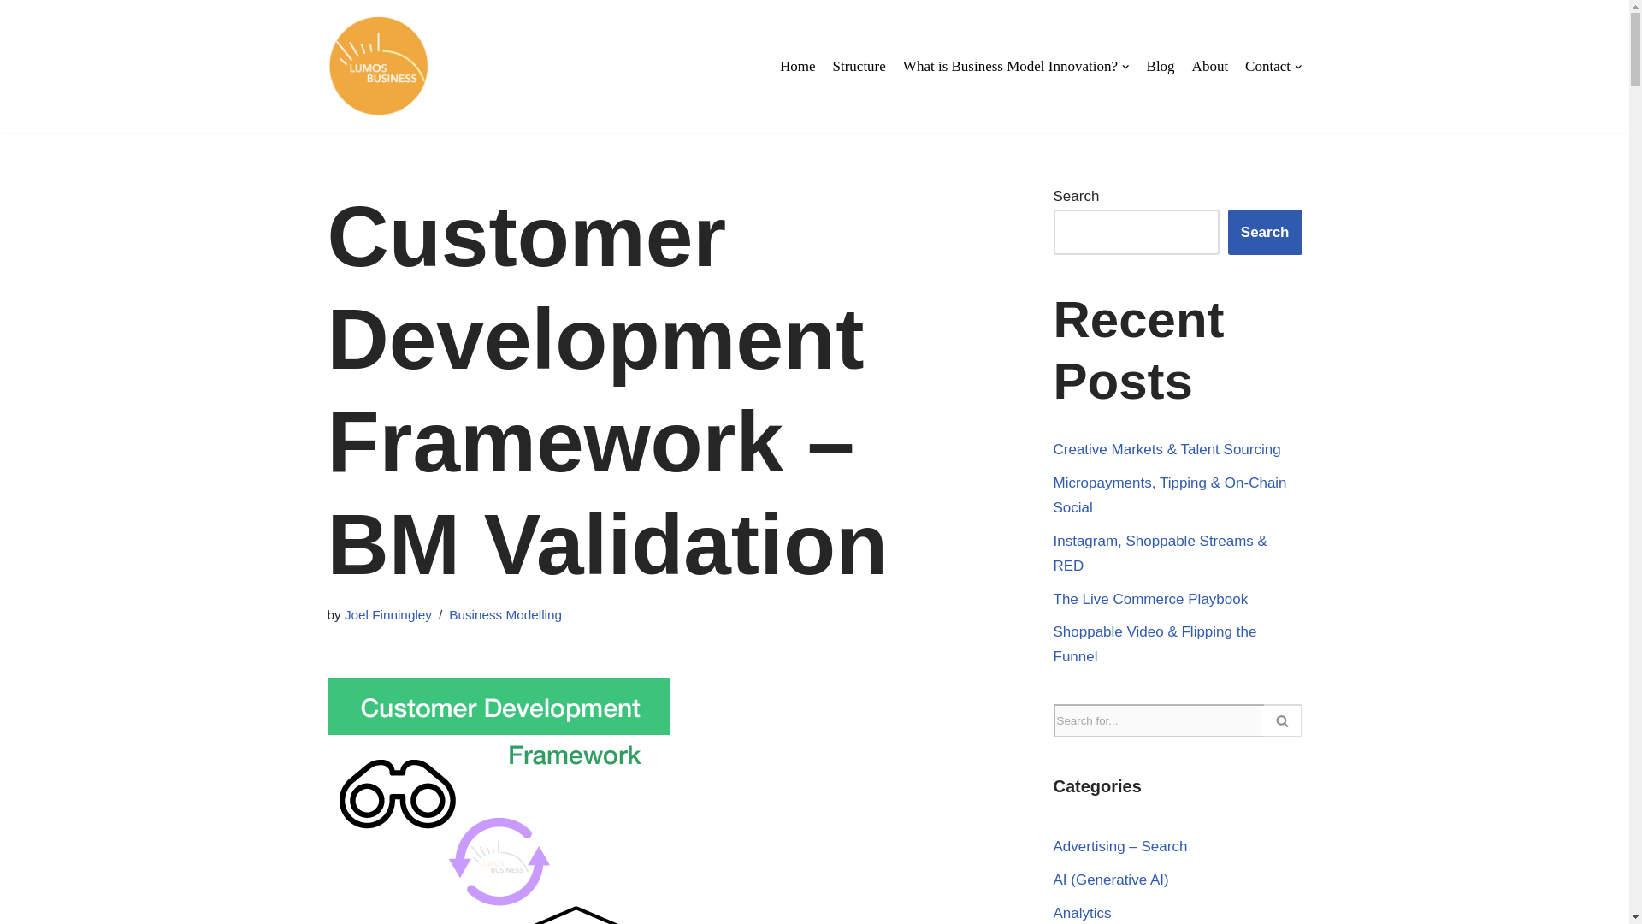 This screenshot has width=1642, height=924. I want to click on Home, so click(798, 65).